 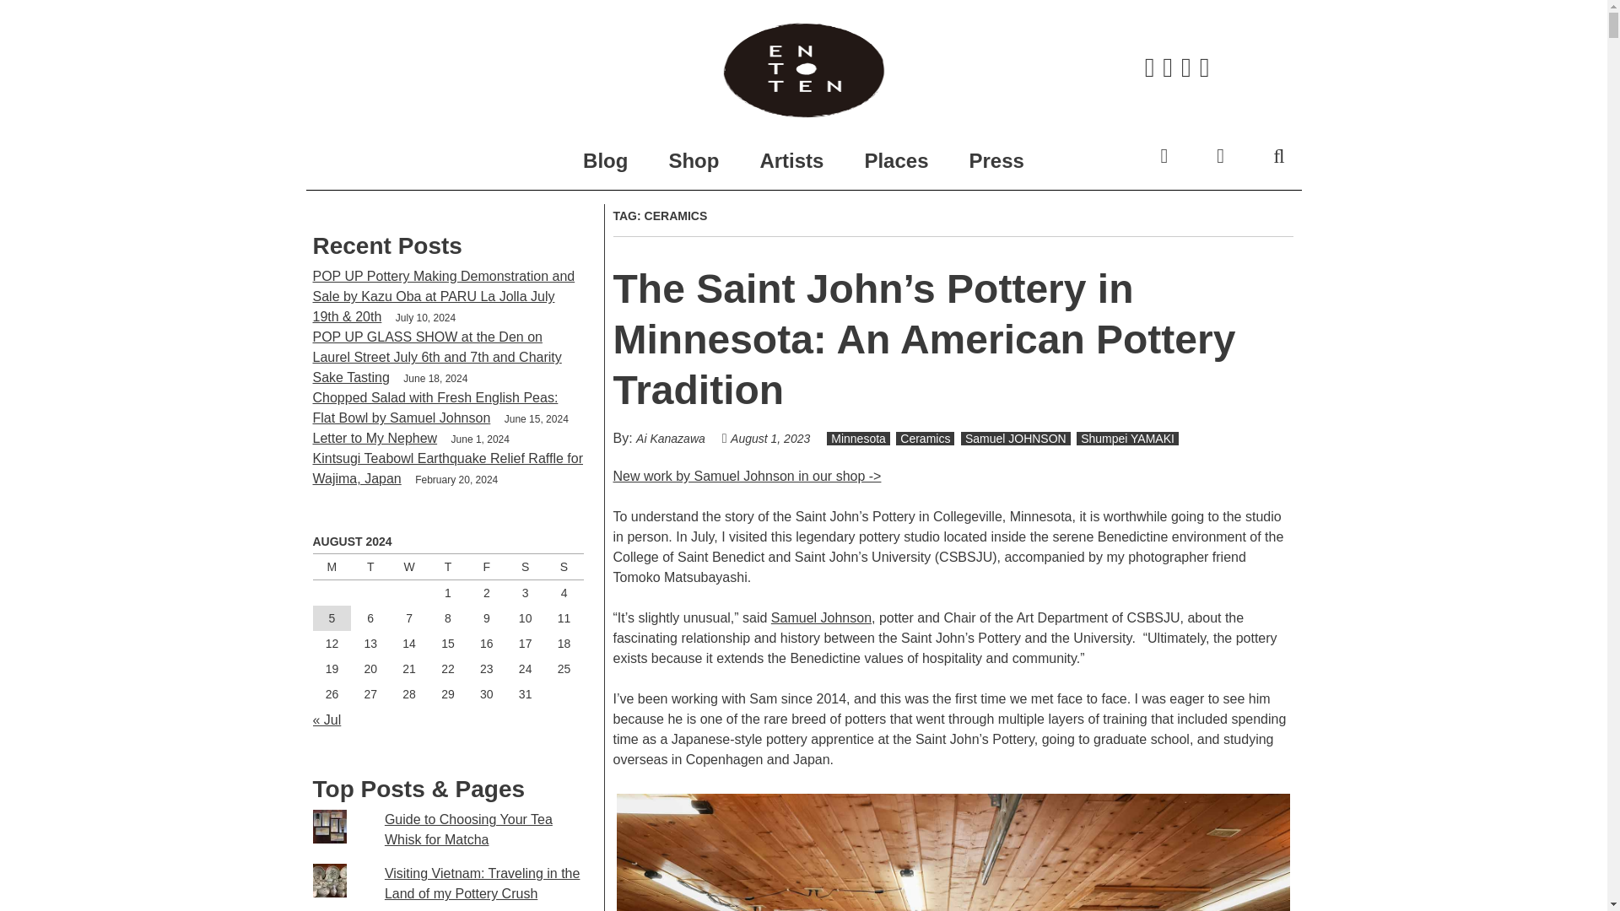 I want to click on Visiting Vietnam: Traveling in the Land of my Pottery Crush, so click(x=483, y=884).